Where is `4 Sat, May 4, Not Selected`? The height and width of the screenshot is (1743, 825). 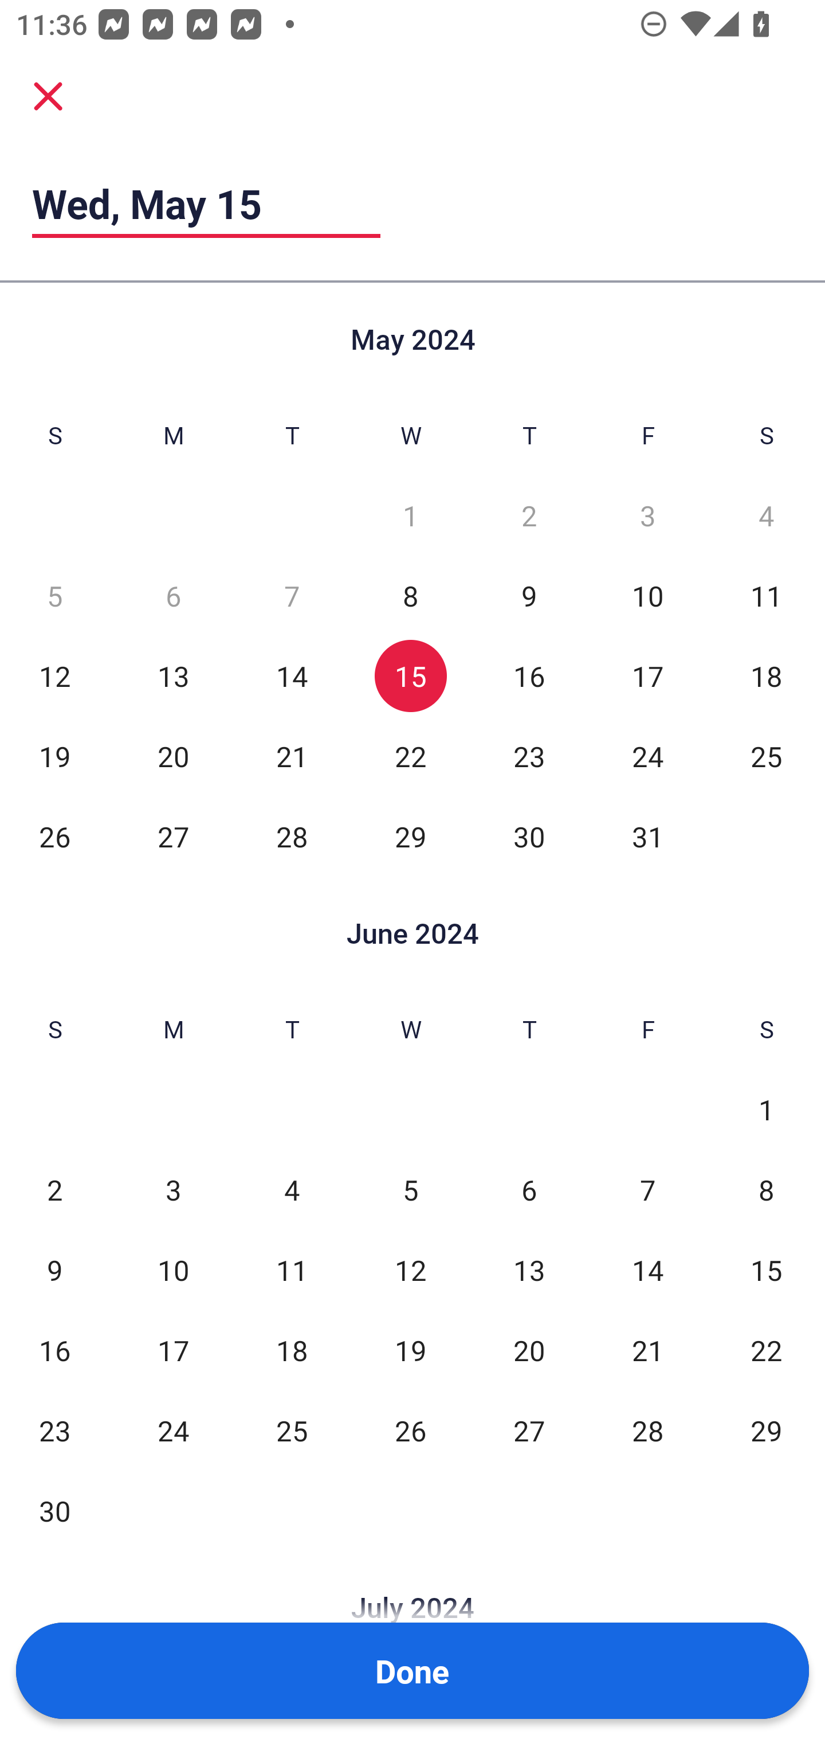
4 Sat, May 4, Not Selected is located at coordinates (767, 515).